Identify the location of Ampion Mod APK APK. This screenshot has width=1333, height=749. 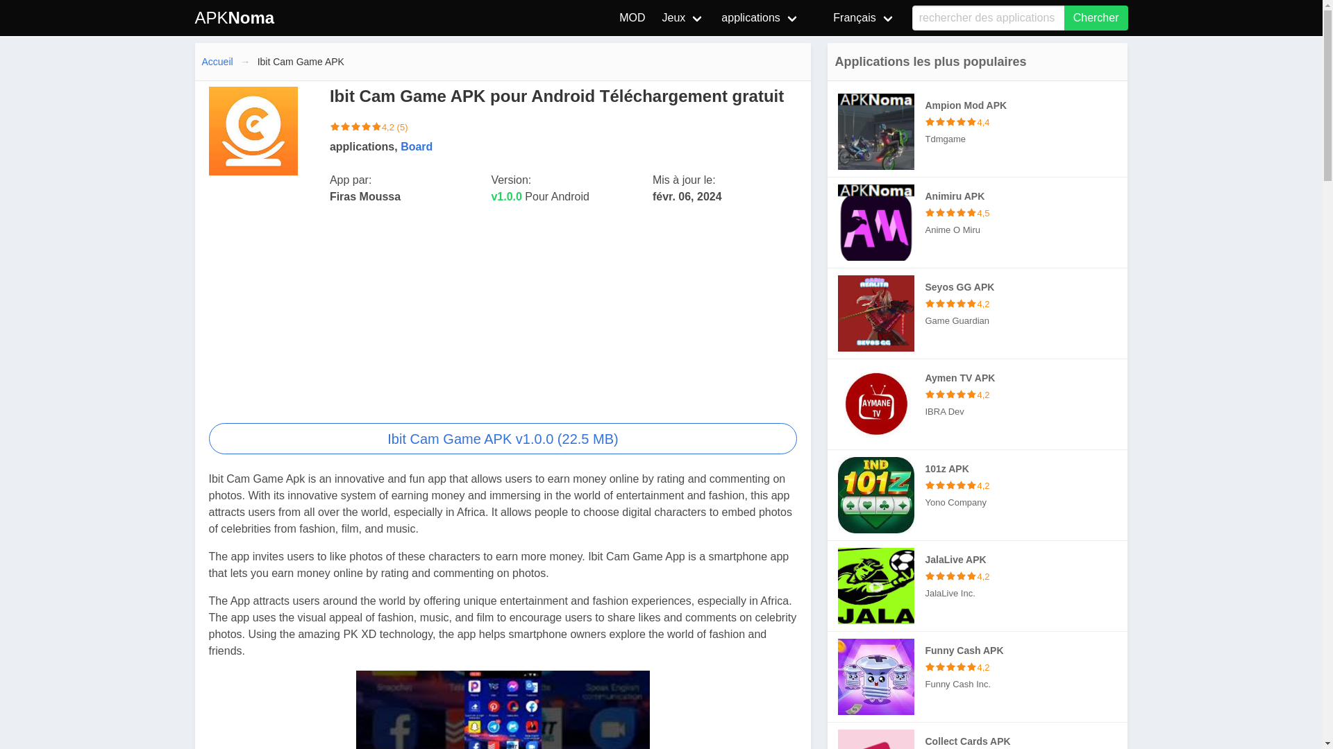
(978, 132).